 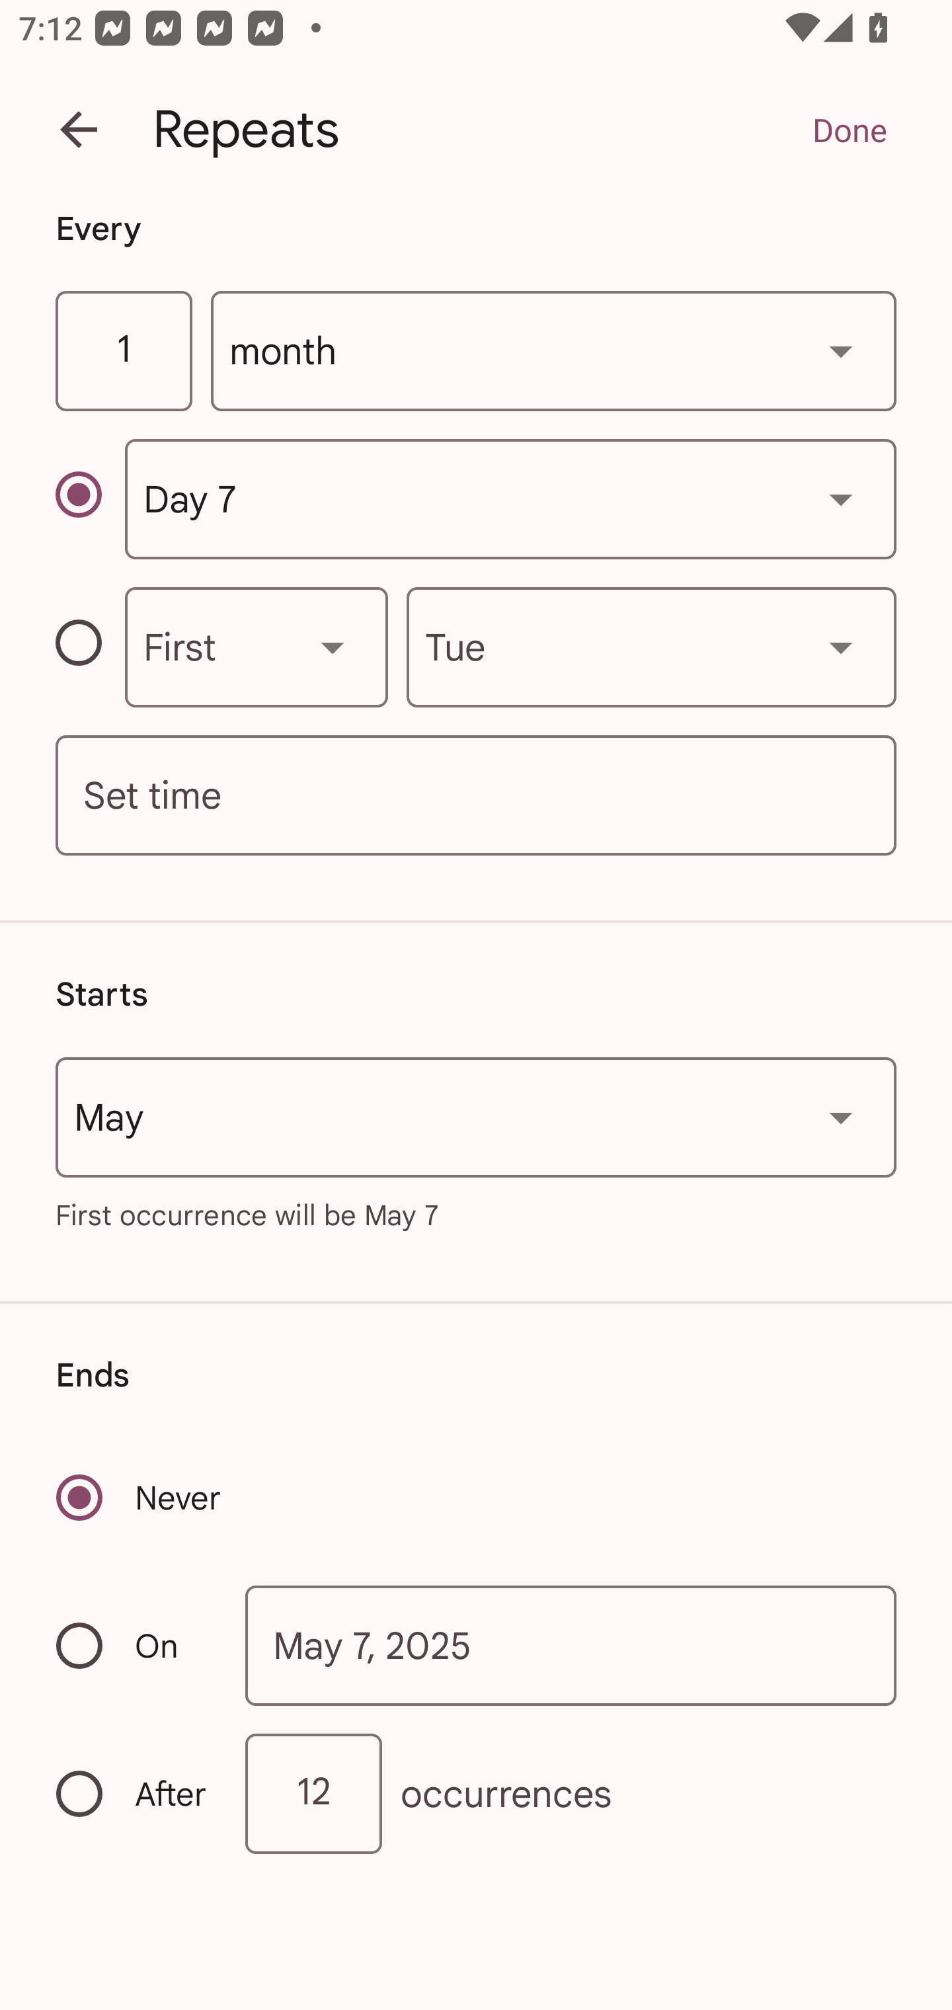 What do you see at coordinates (849, 130) in the screenshot?
I see `Done` at bounding box center [849, 130].